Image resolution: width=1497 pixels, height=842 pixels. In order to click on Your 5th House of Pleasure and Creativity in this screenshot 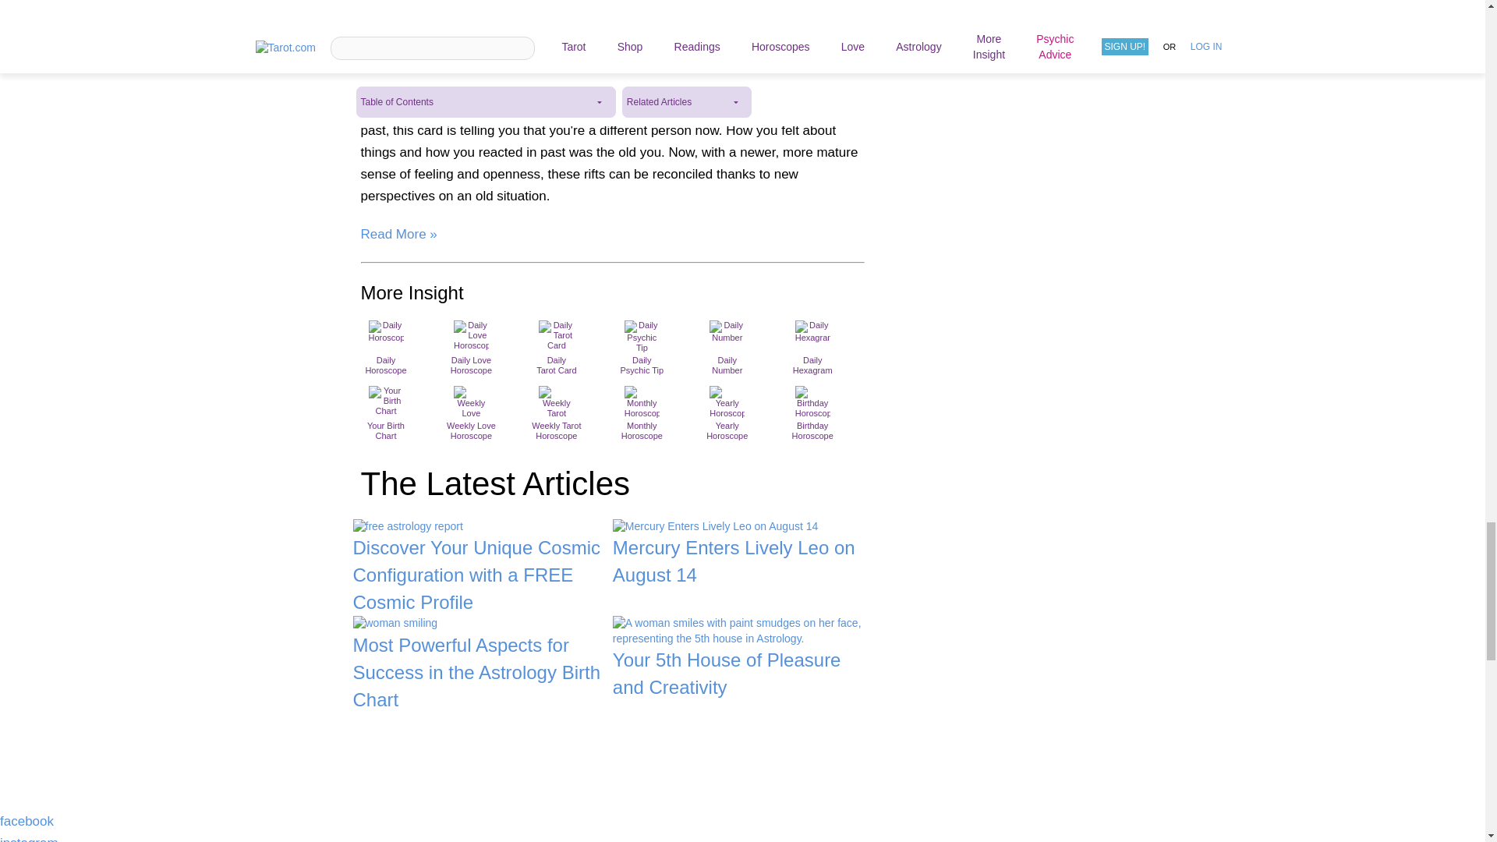, I will do `click(742, 658)`.